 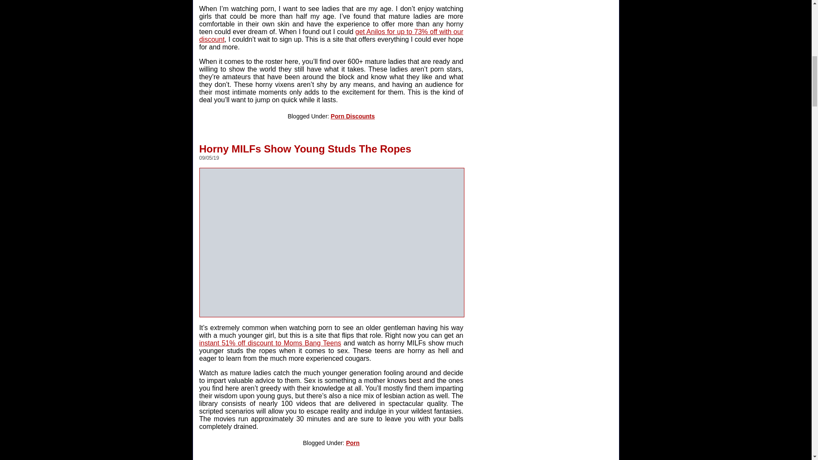 I want to click on Porn Discounts, so click(x=352, y=116).